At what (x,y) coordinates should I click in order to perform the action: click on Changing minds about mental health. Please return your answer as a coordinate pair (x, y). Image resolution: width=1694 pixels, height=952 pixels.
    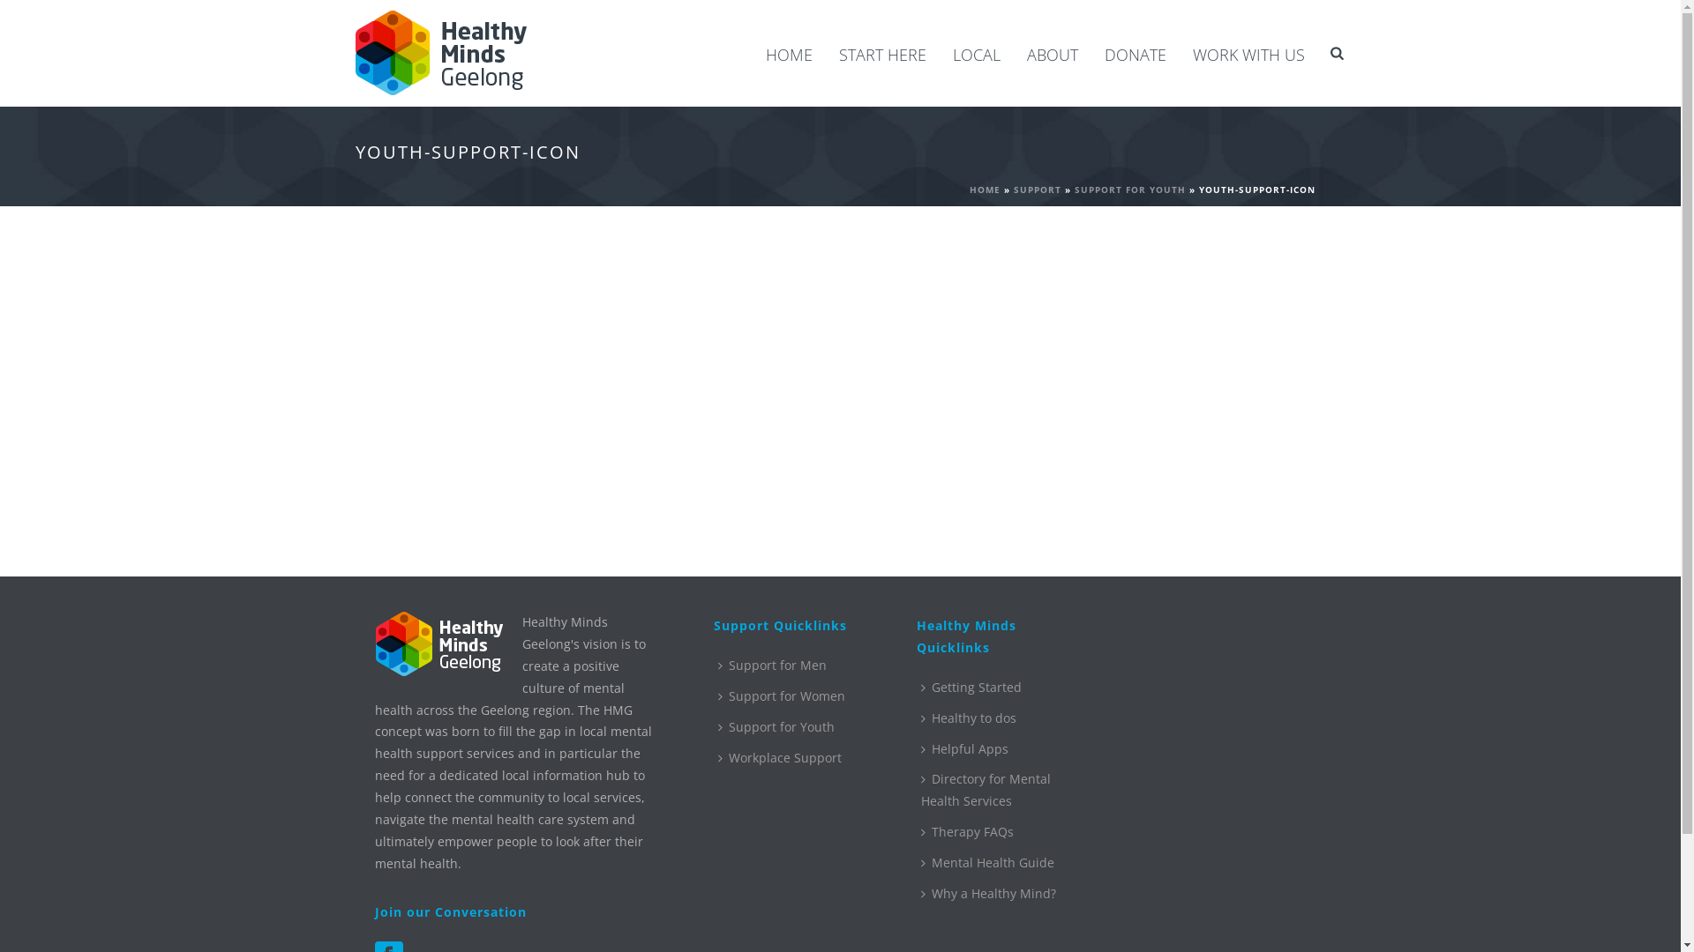
    Looking at the image, I should click on (441, 53).